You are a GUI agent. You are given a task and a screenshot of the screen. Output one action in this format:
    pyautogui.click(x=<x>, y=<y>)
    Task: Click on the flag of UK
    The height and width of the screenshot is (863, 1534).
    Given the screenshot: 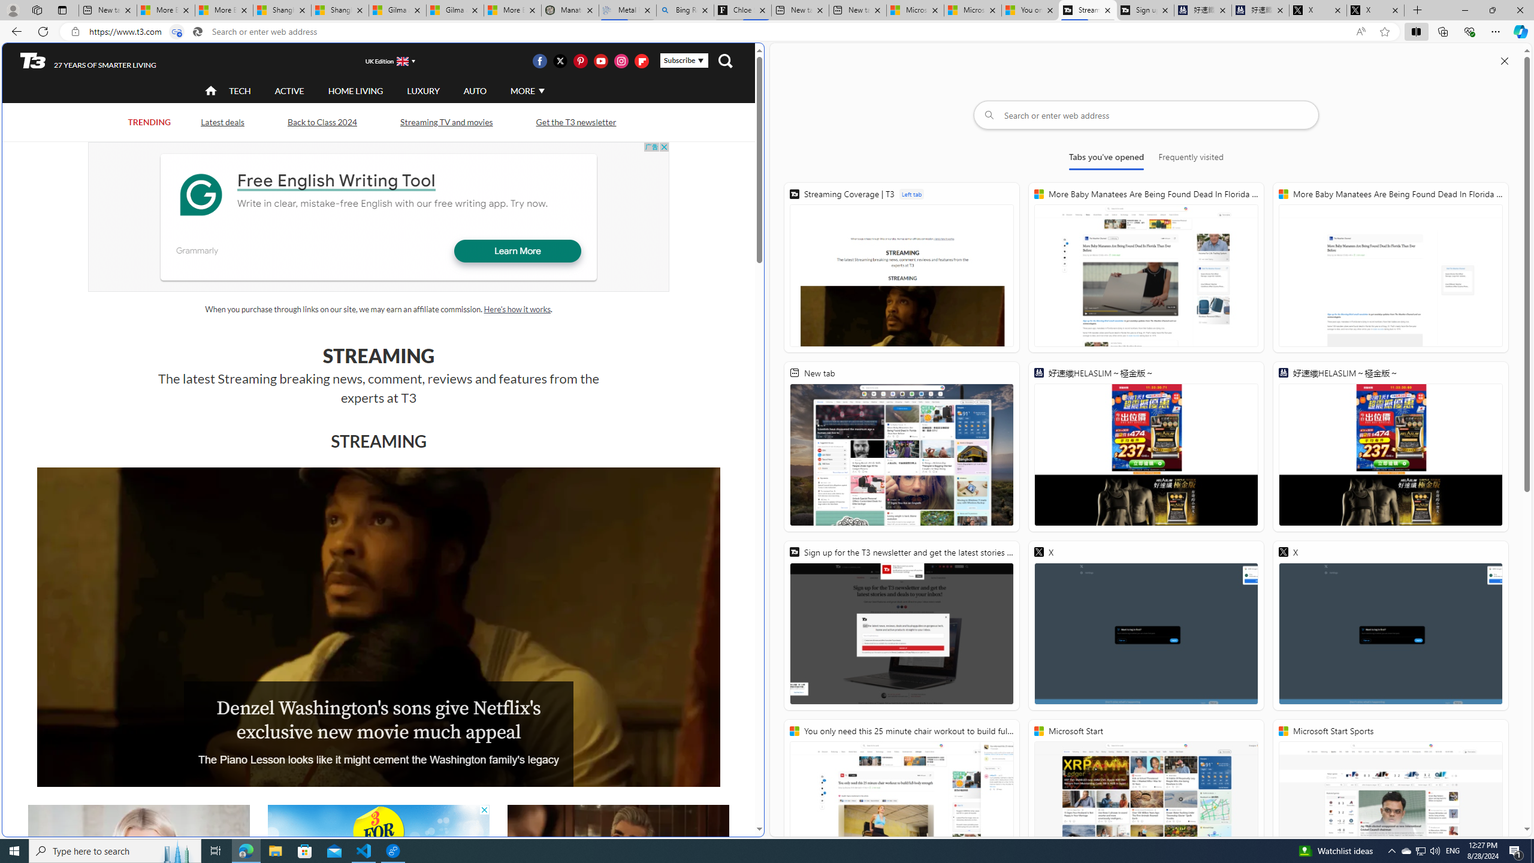 What is the action you would take?
    pyautogui.click(x=403, y=61)
    